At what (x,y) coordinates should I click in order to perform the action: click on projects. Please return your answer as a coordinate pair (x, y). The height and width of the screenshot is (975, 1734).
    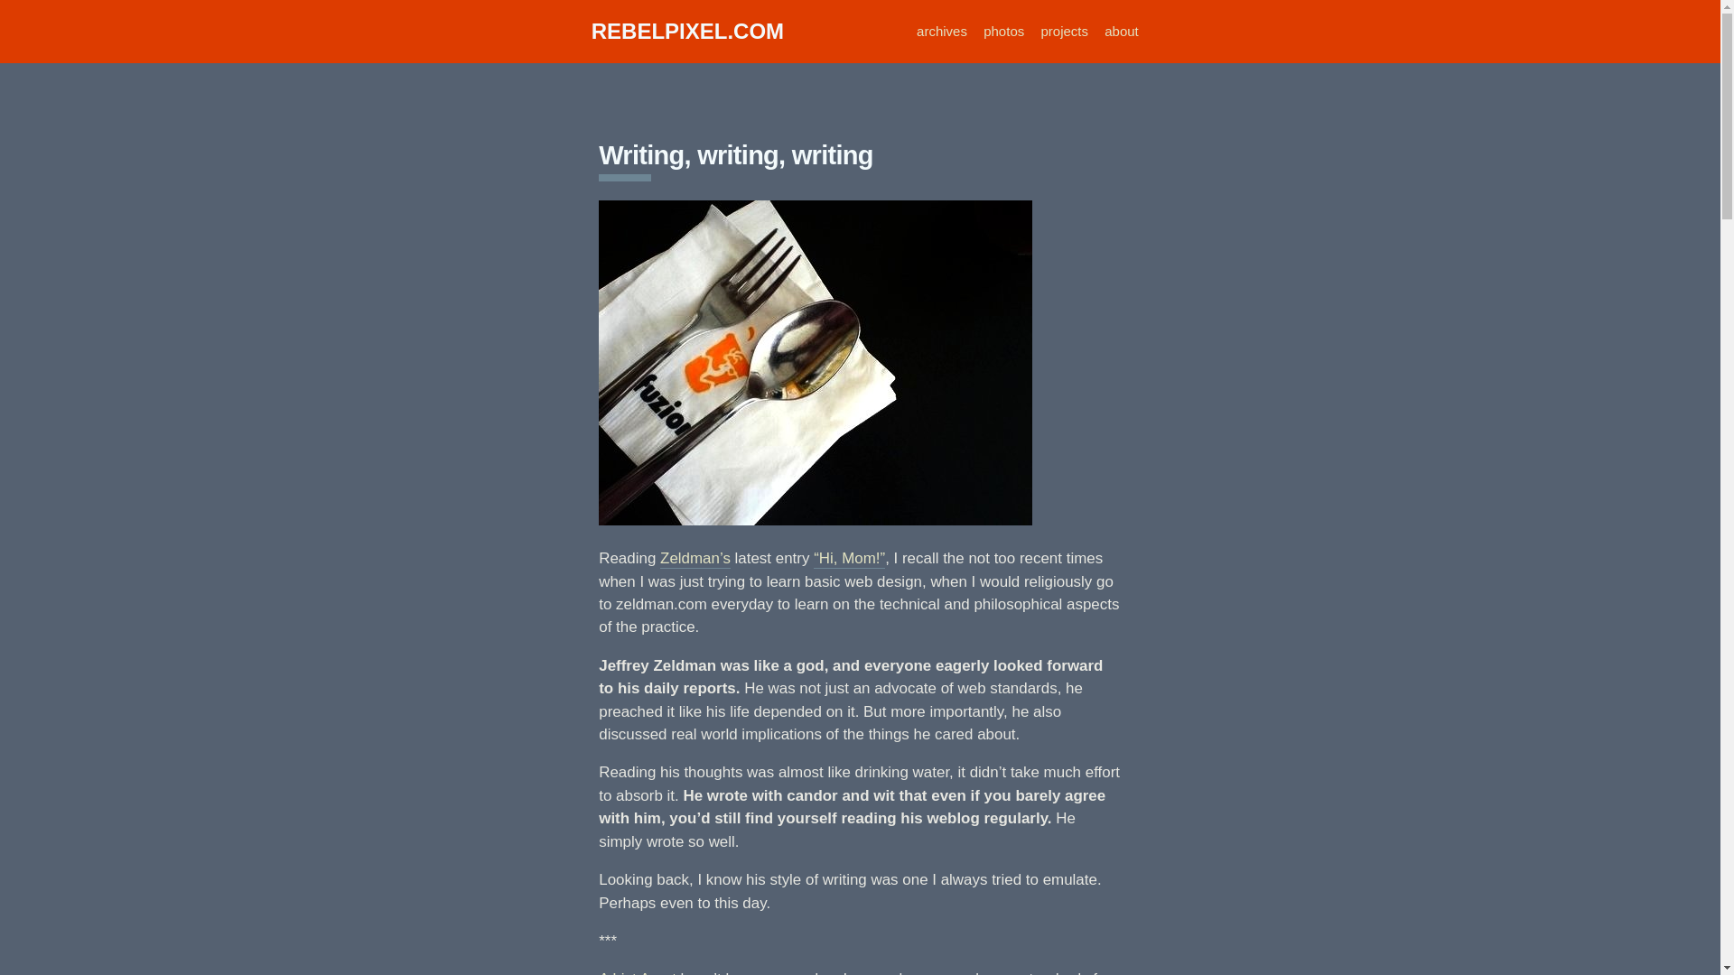
    Looking at the image, I should click on (1064, 31).